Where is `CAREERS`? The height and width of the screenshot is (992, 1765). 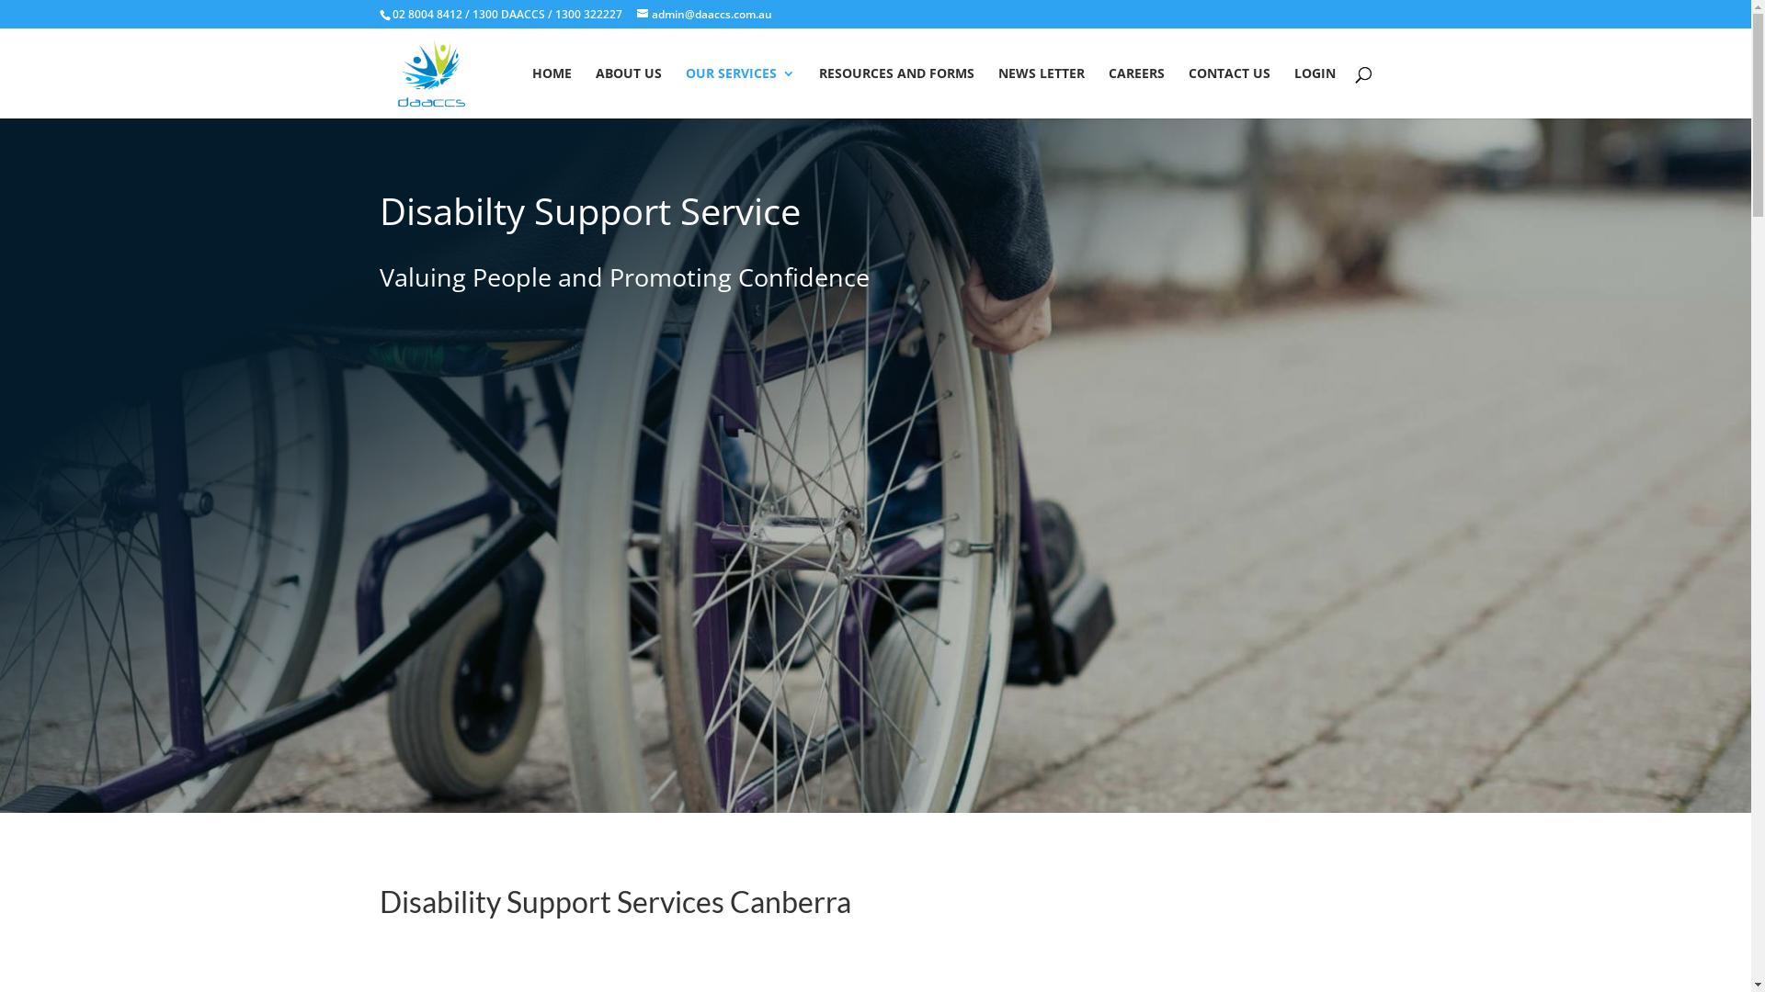 CAREERS is located at coordinates (1136, 93).